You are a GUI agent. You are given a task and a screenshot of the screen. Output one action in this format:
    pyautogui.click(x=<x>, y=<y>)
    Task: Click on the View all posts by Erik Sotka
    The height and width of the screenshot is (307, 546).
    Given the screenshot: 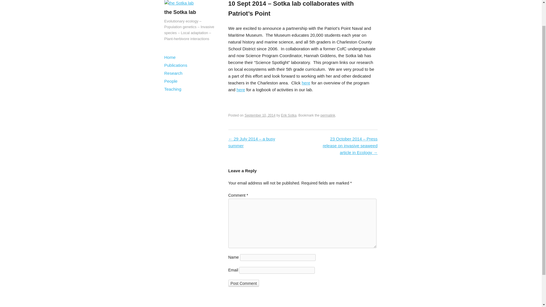 What is the action you would take?
    pyautogui.click(x=289, y=115)
    